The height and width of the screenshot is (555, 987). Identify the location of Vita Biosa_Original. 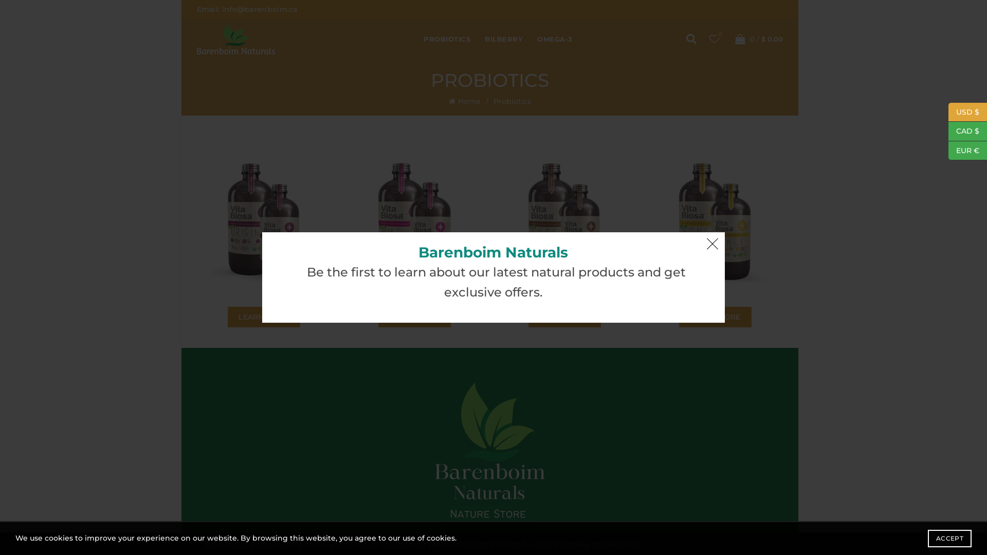
(264, 222).